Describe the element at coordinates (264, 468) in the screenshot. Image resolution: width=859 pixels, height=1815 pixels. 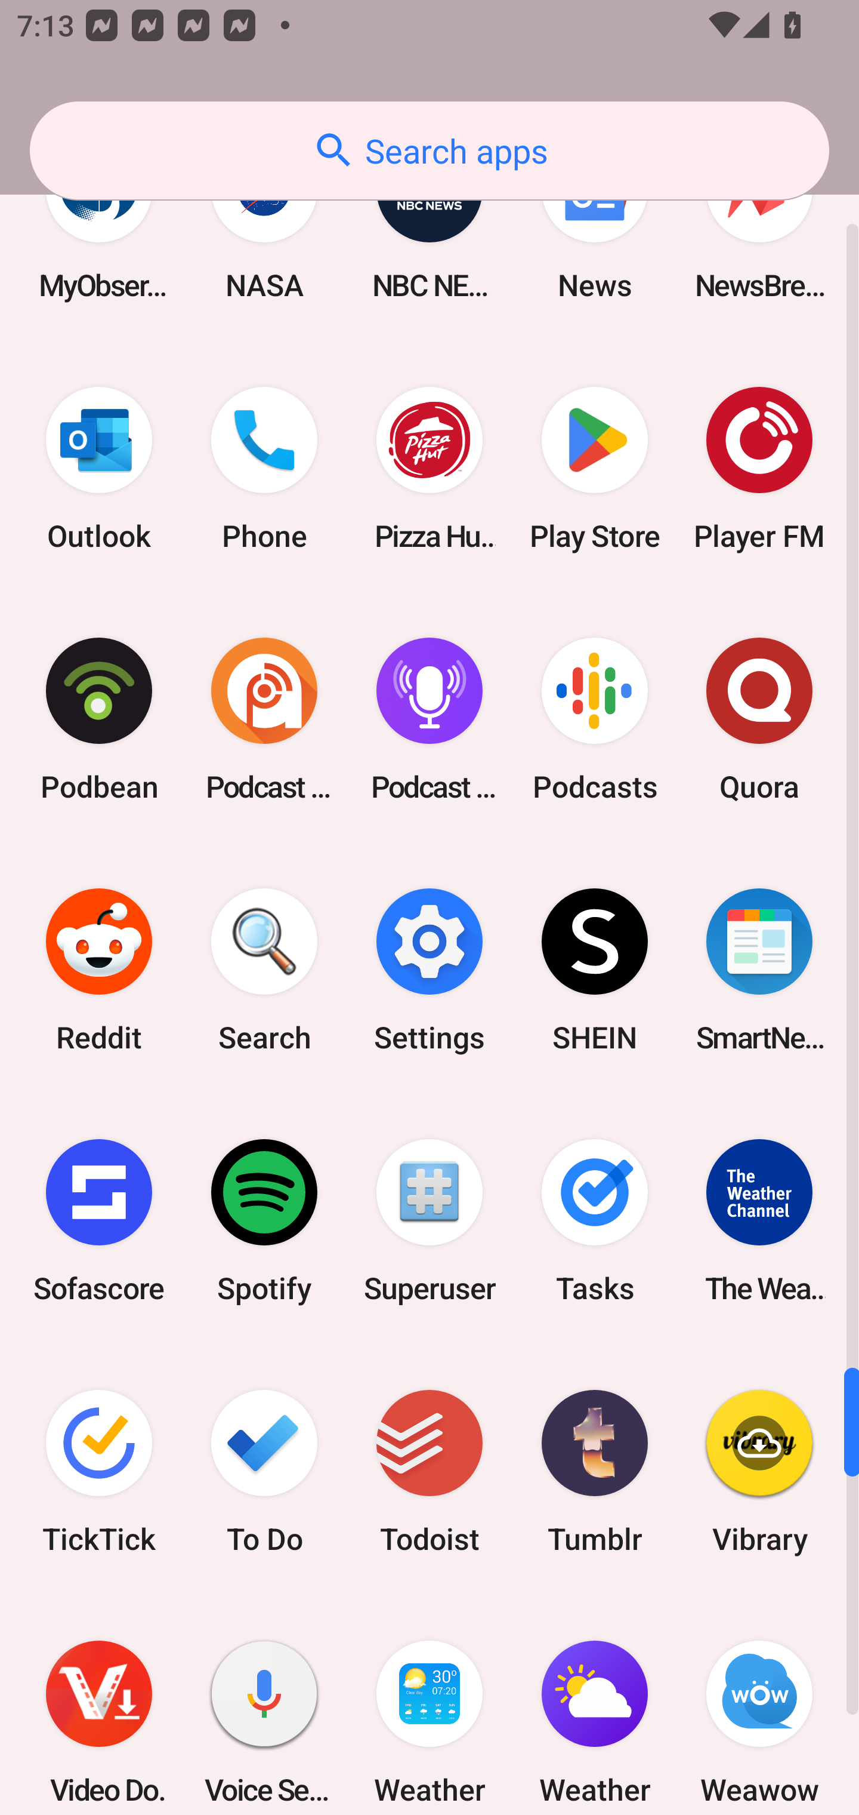
I see `Phone` at that location.